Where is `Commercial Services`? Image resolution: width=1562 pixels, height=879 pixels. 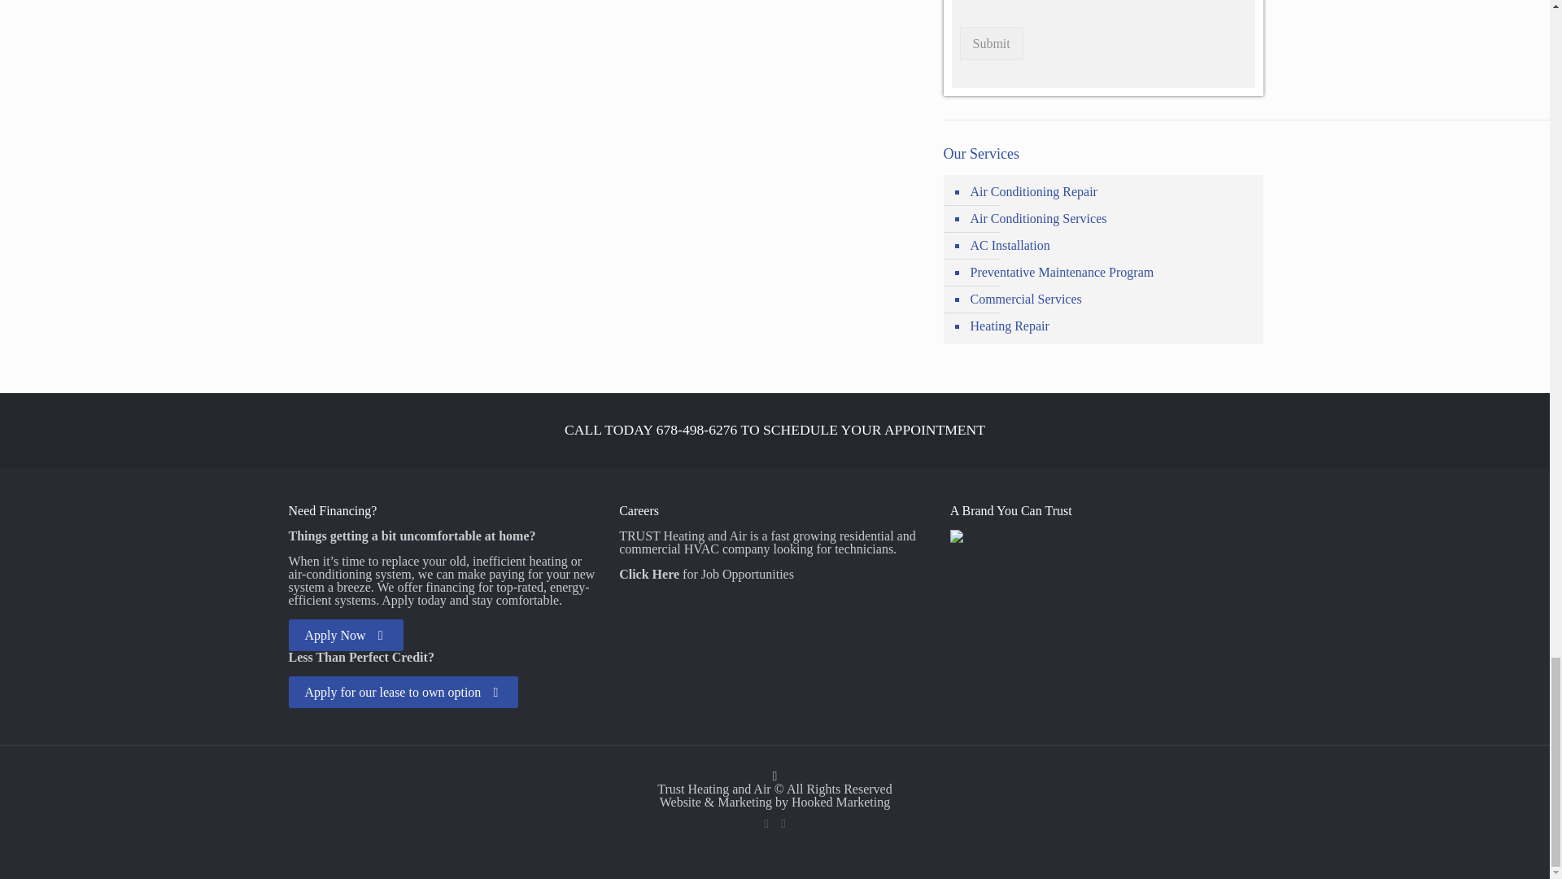
Commercial Services is located at coordinates (1111, 300).